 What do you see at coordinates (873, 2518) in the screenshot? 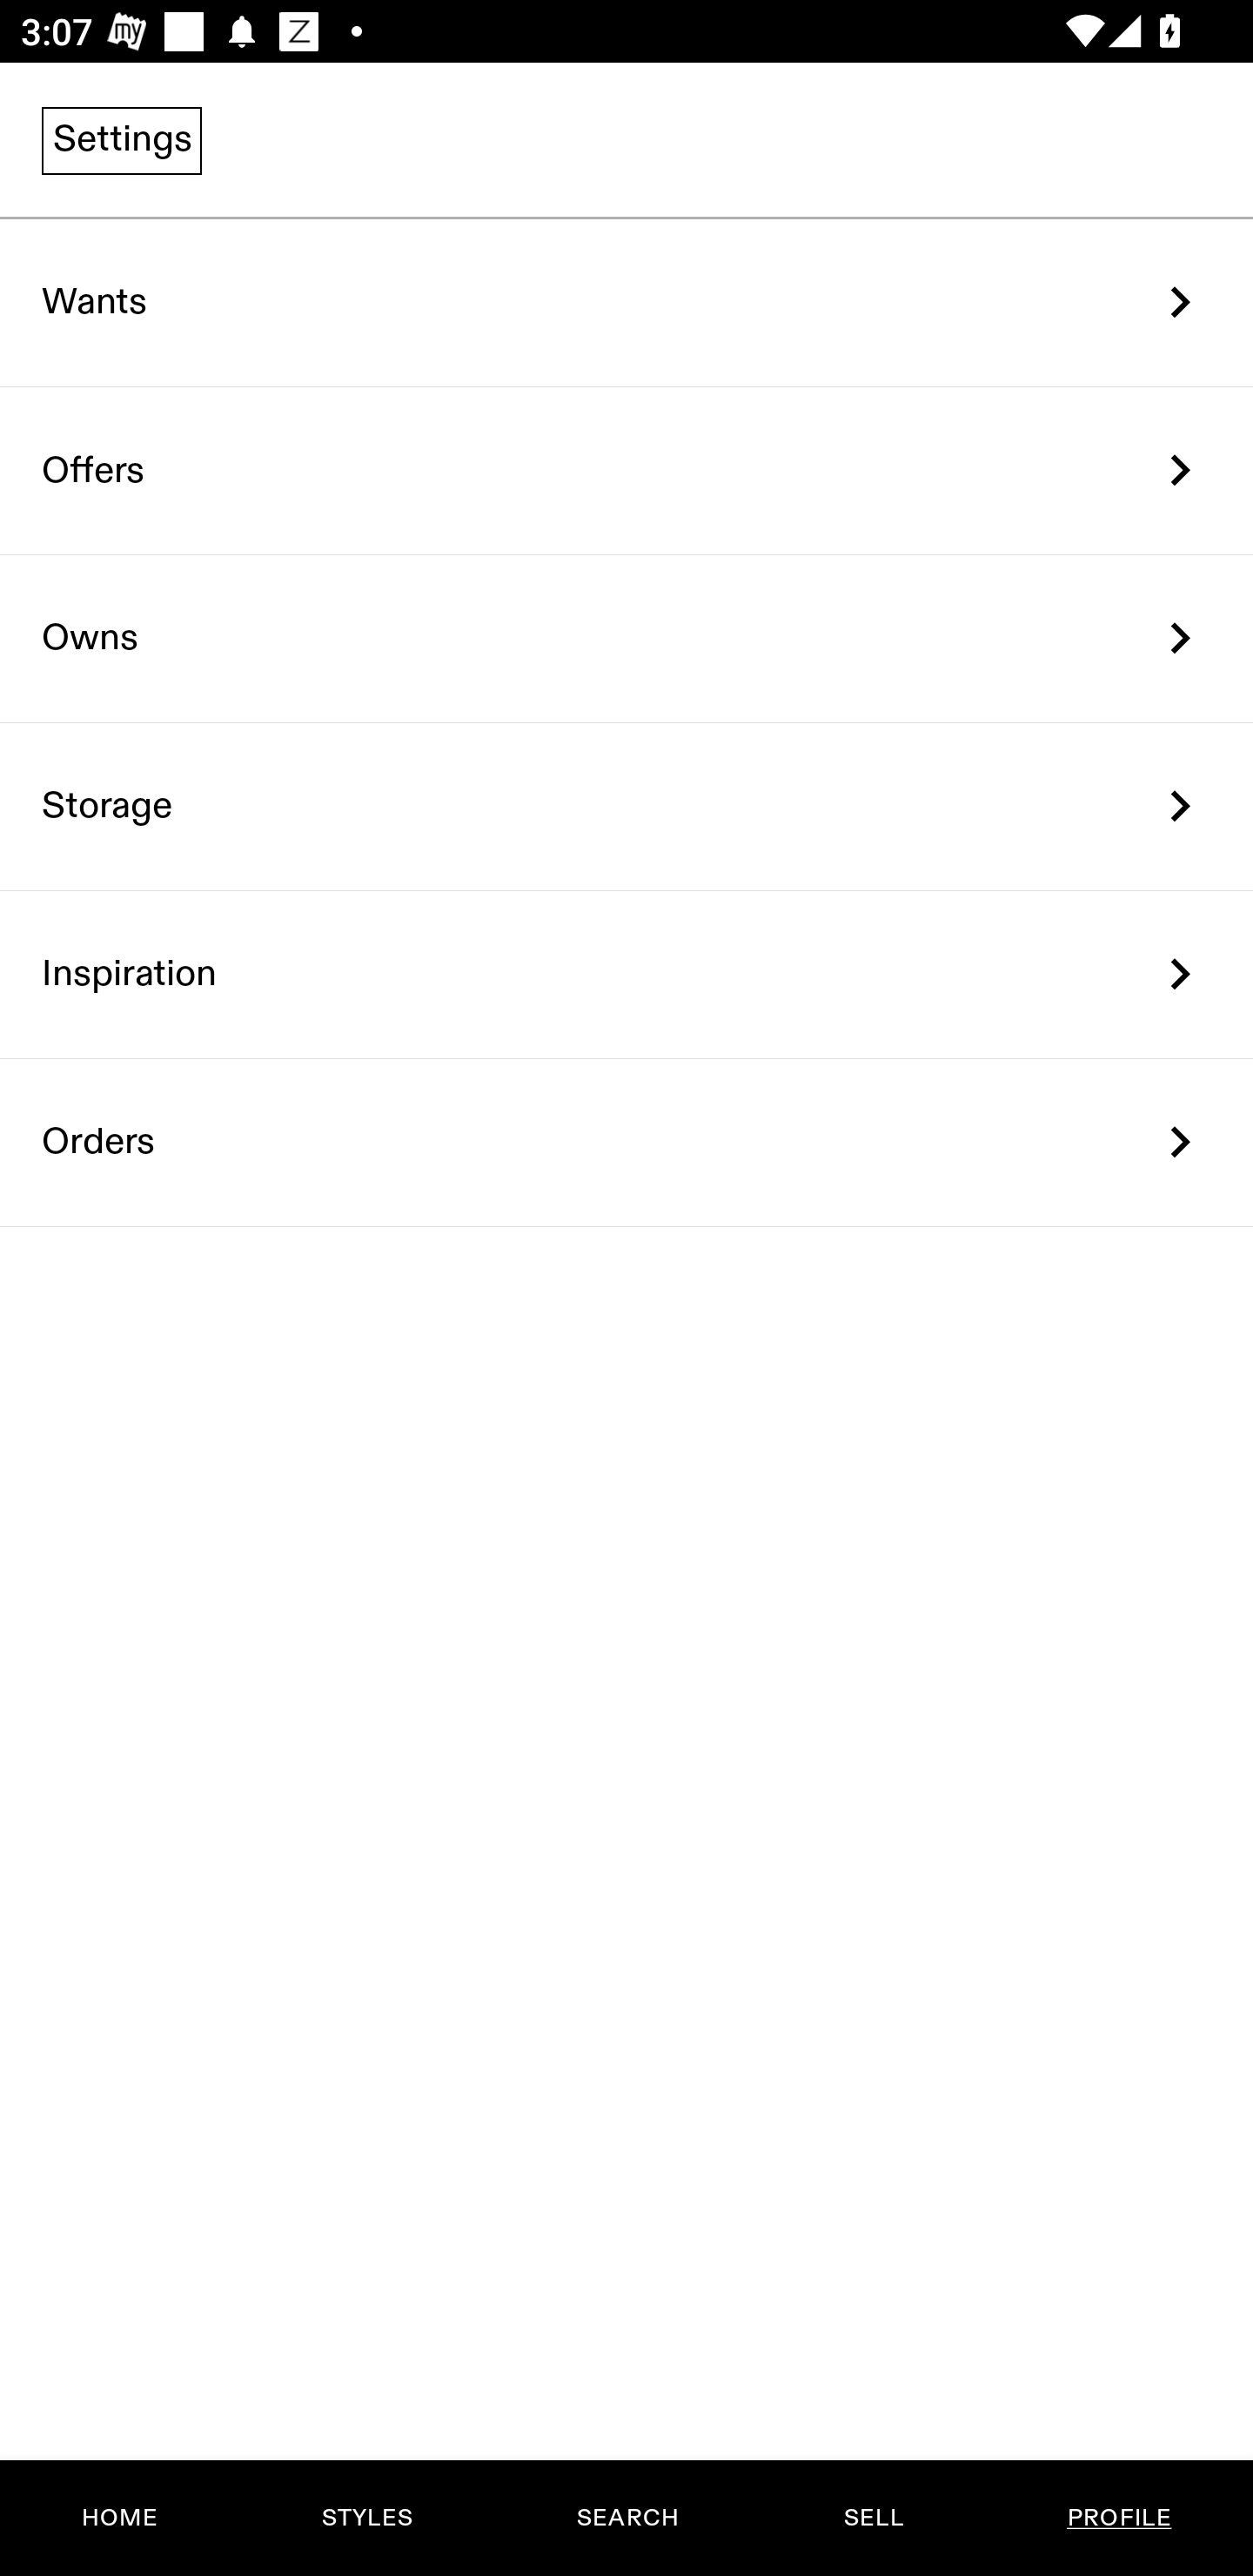
I see `SELL` at bounding box center [873, 2518].